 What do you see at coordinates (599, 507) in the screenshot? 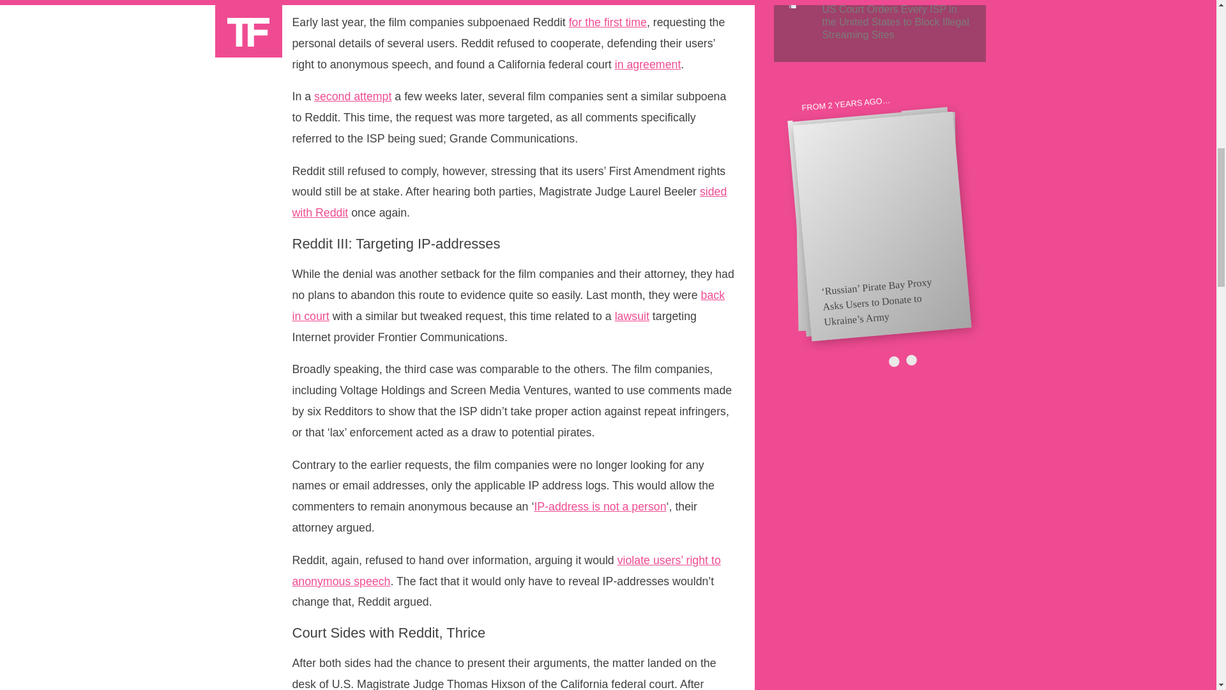
I see `IP-address is not a person` at bounding box center [599, 507].